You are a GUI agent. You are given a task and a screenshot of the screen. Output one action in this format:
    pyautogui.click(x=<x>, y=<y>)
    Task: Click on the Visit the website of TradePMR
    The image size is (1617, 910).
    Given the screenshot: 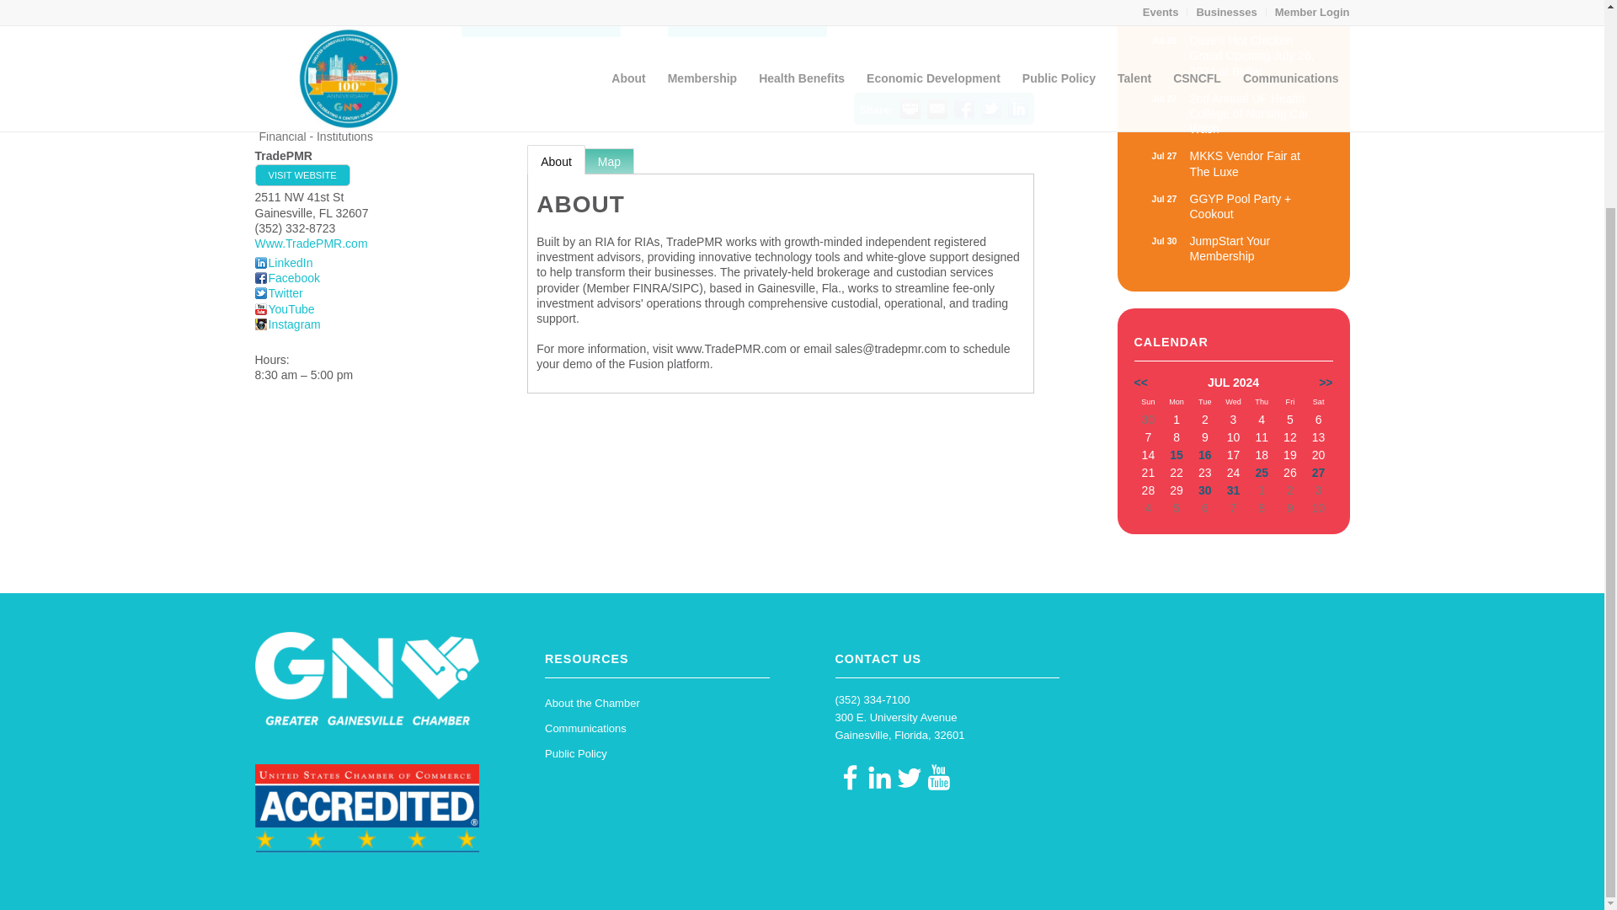 What is the action you would take?
    pyautogui.click(x=286, y=278)
    